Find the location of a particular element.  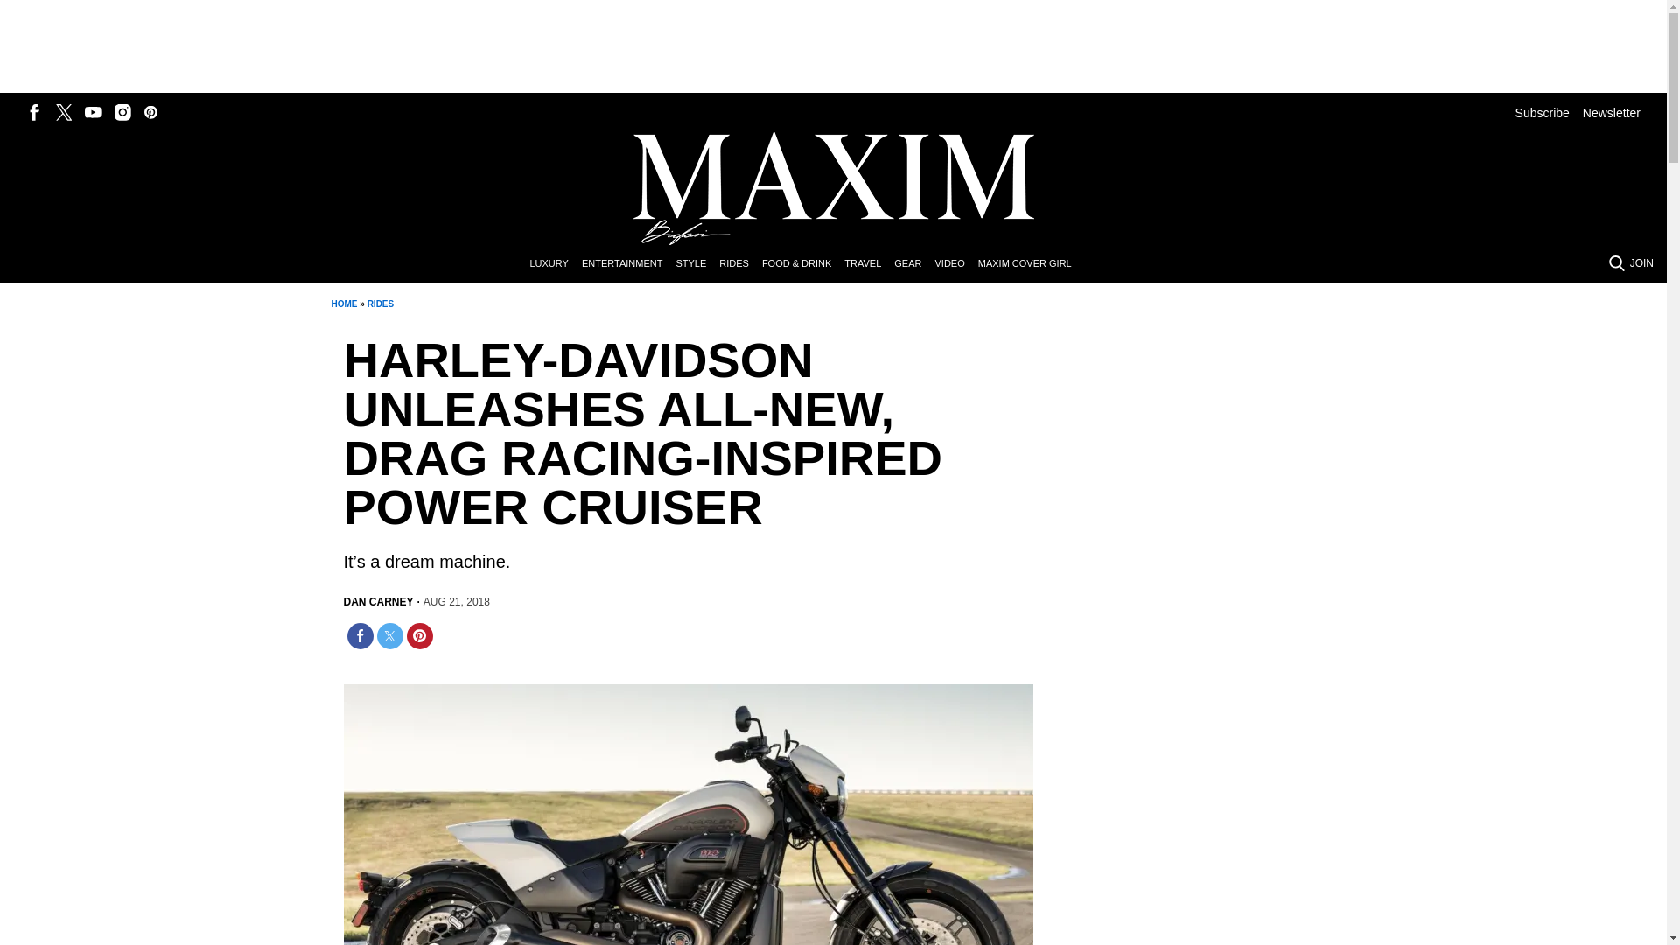

Newsletter is located at coordinates (1612, 112).